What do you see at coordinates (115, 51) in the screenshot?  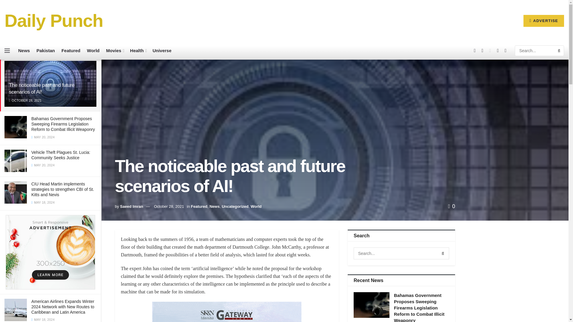 I see `Movies` at bounding box center [115, 51].